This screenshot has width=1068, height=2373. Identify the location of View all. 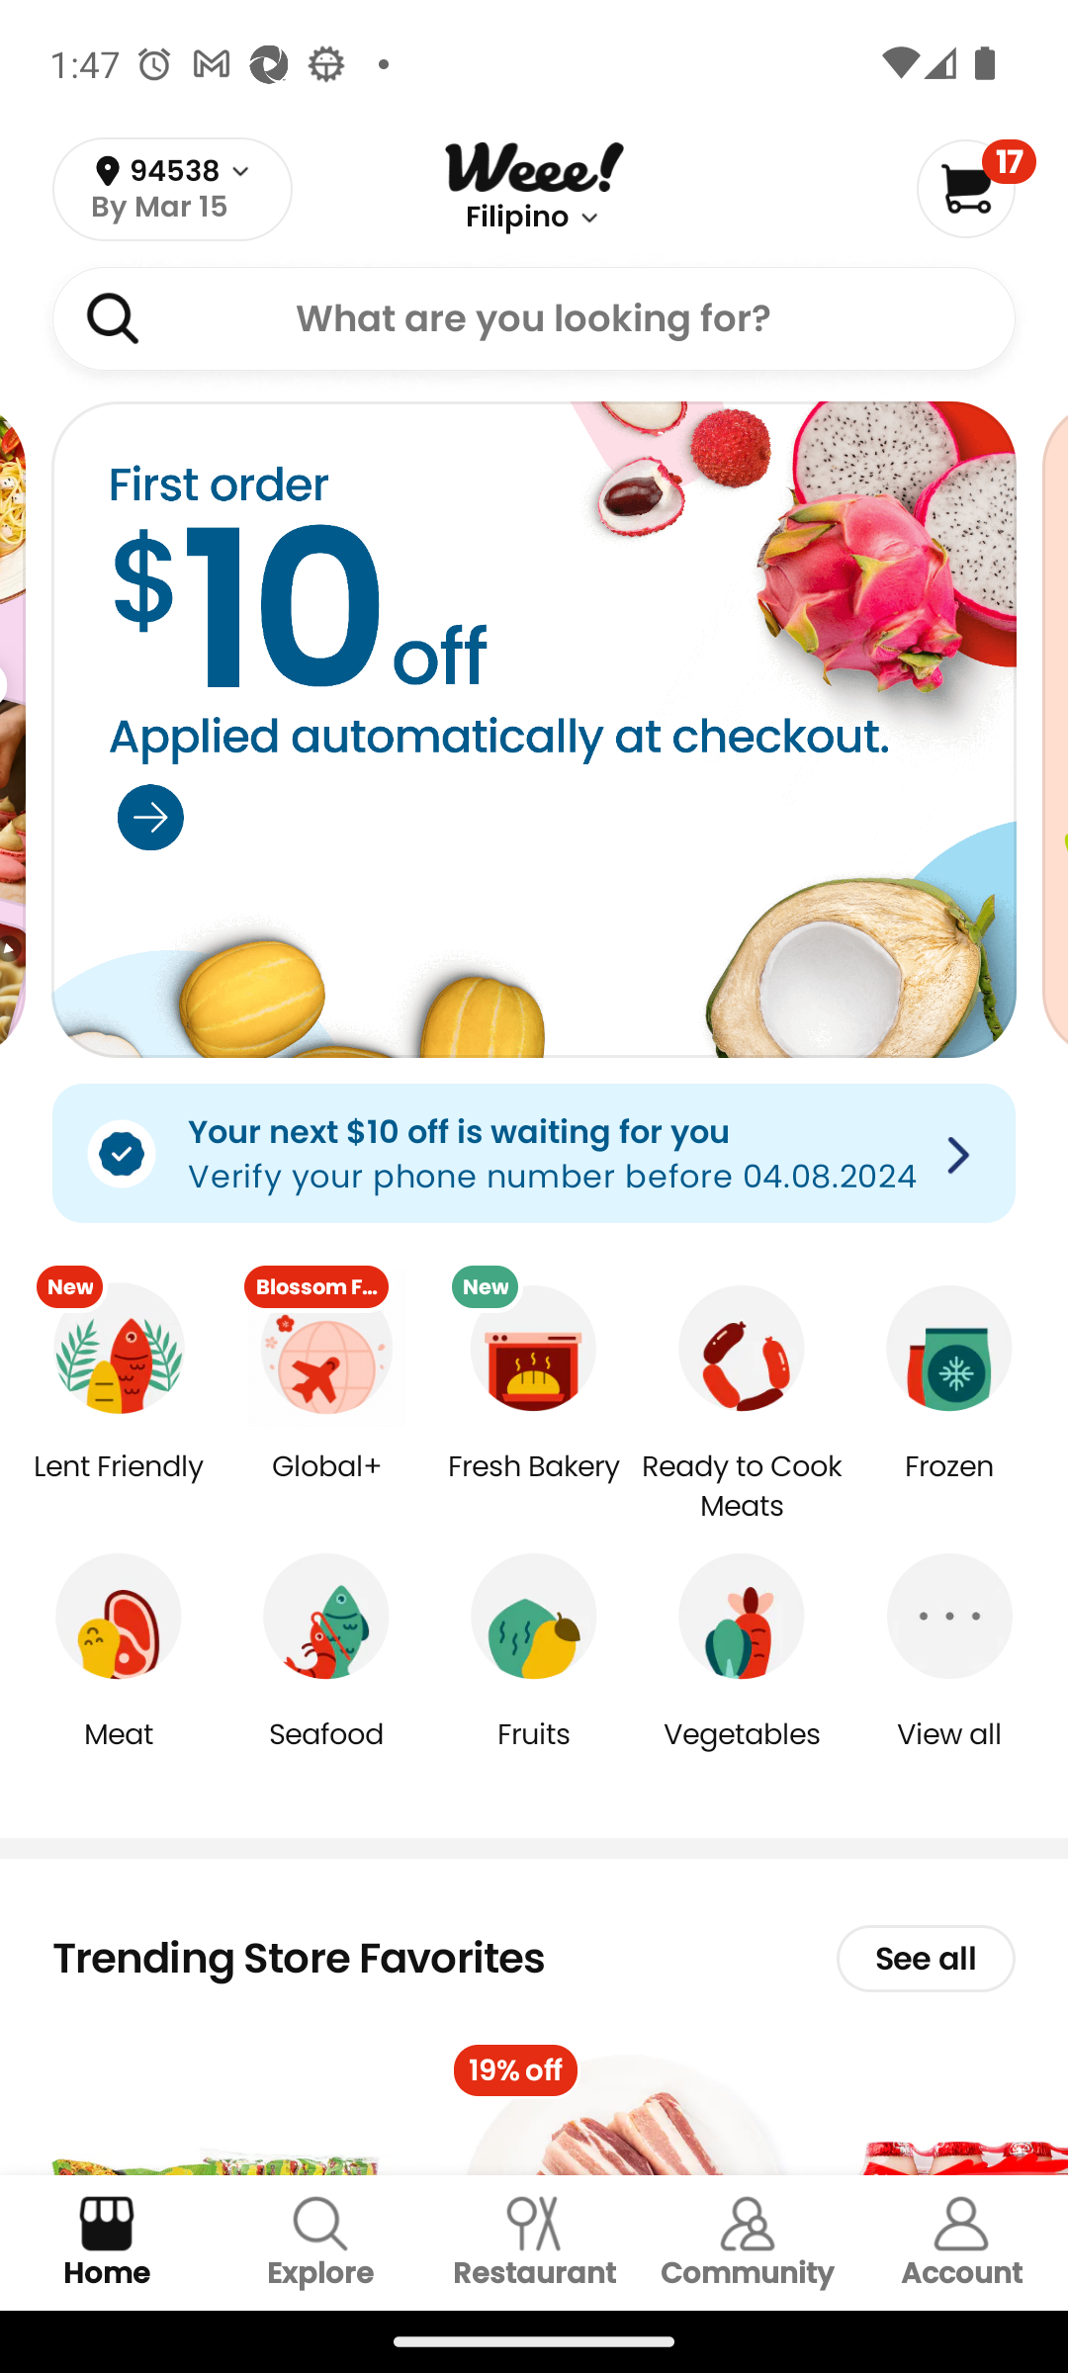
(949, 1754).